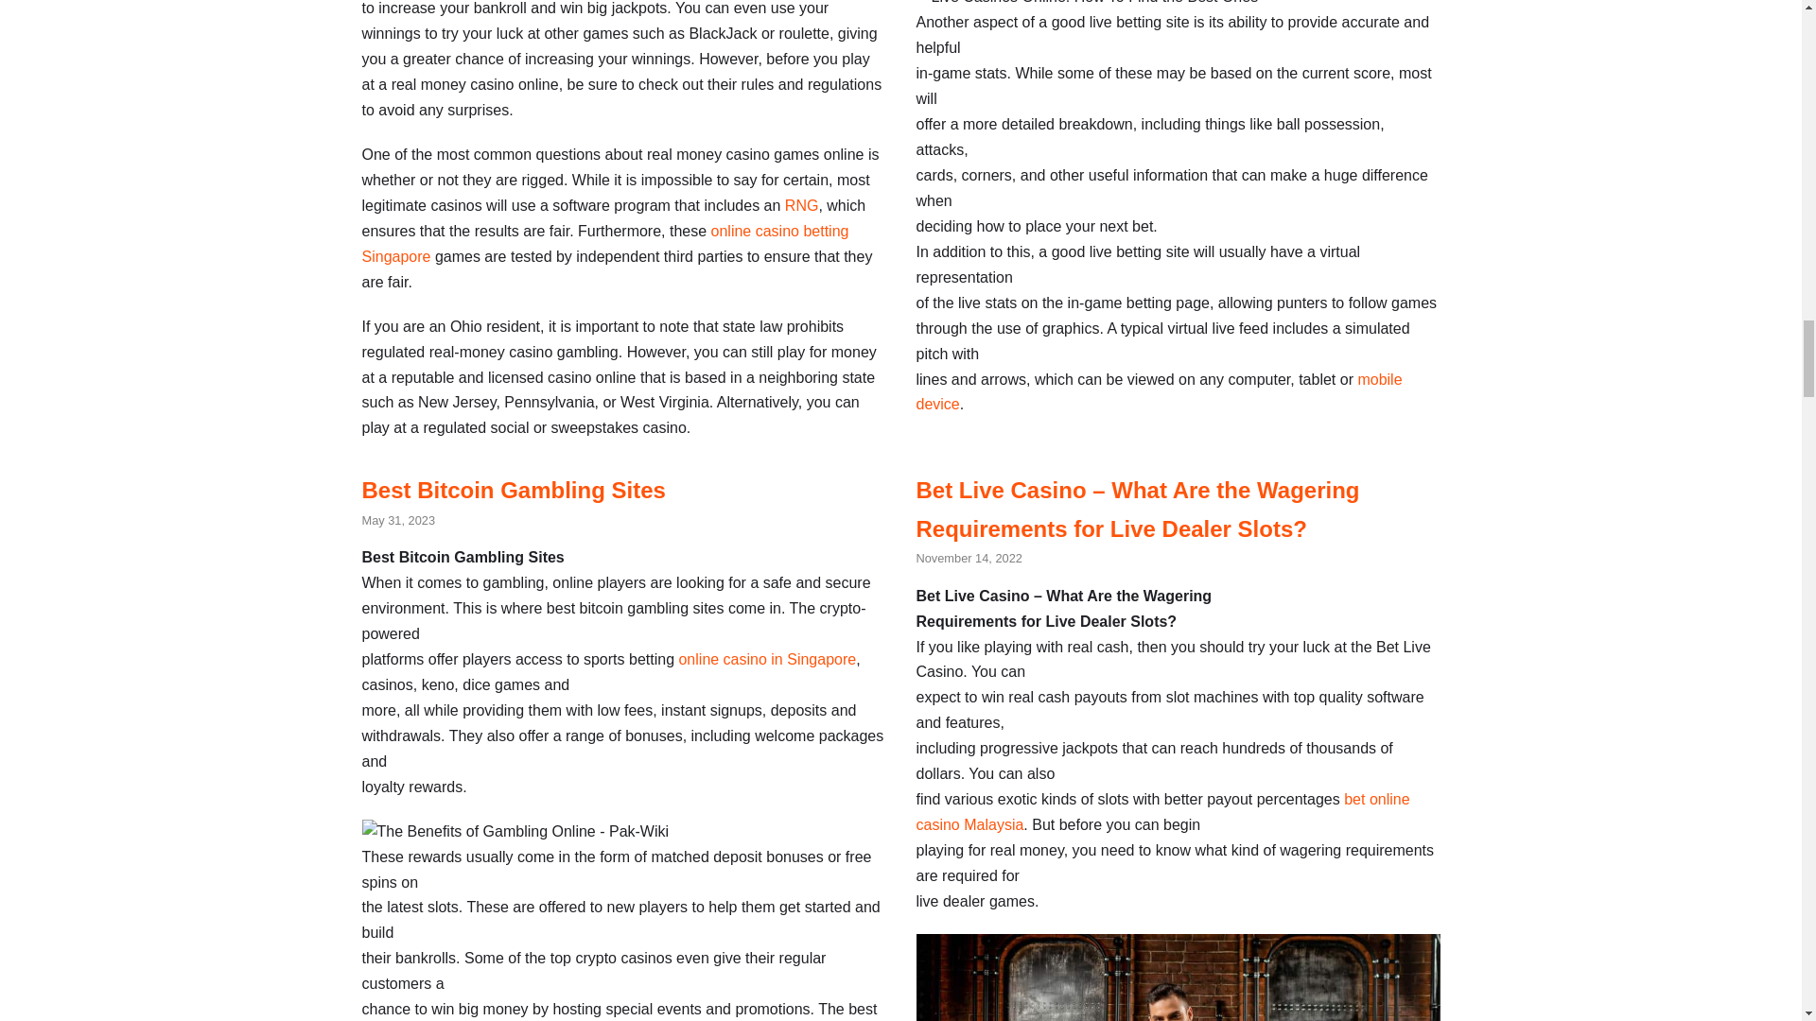 Image resolution: width=1816 pixels, height=1021 pixels. Describe the element at coordinates (398, 520) in the screenshot. I see `6:37 am` at that location.